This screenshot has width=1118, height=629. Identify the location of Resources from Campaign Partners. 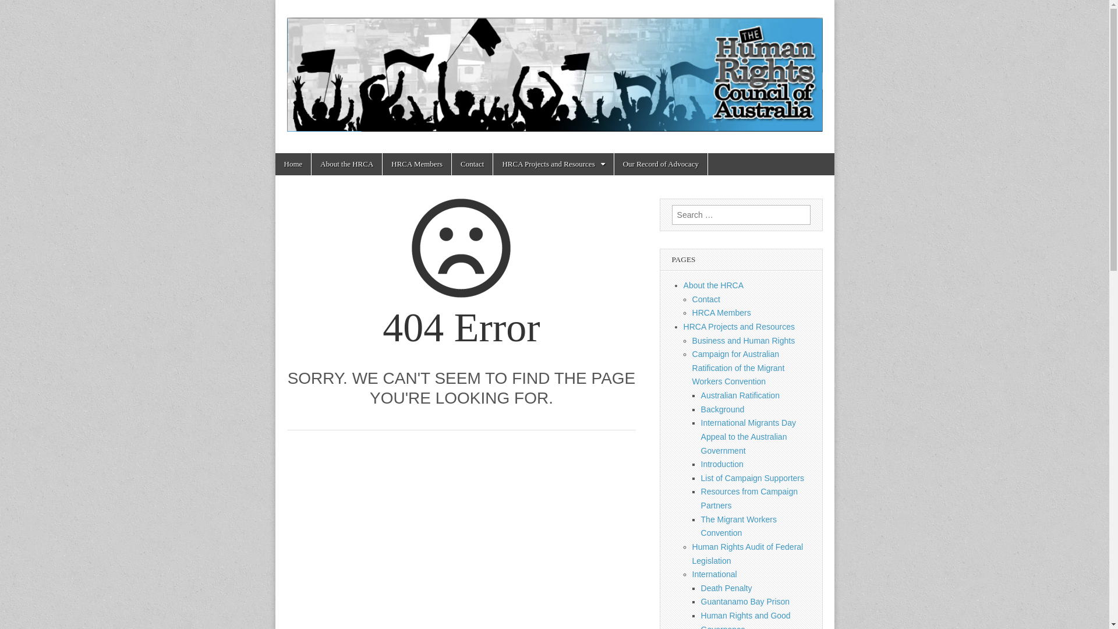
(750, 499).